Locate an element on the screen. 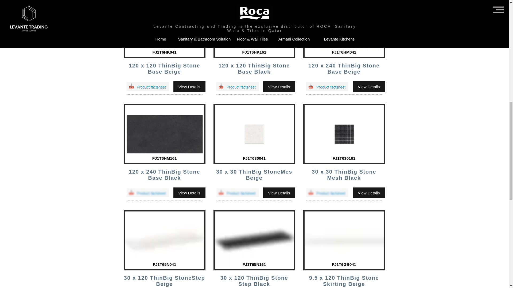  View Details is located at coordinates (189, 86).